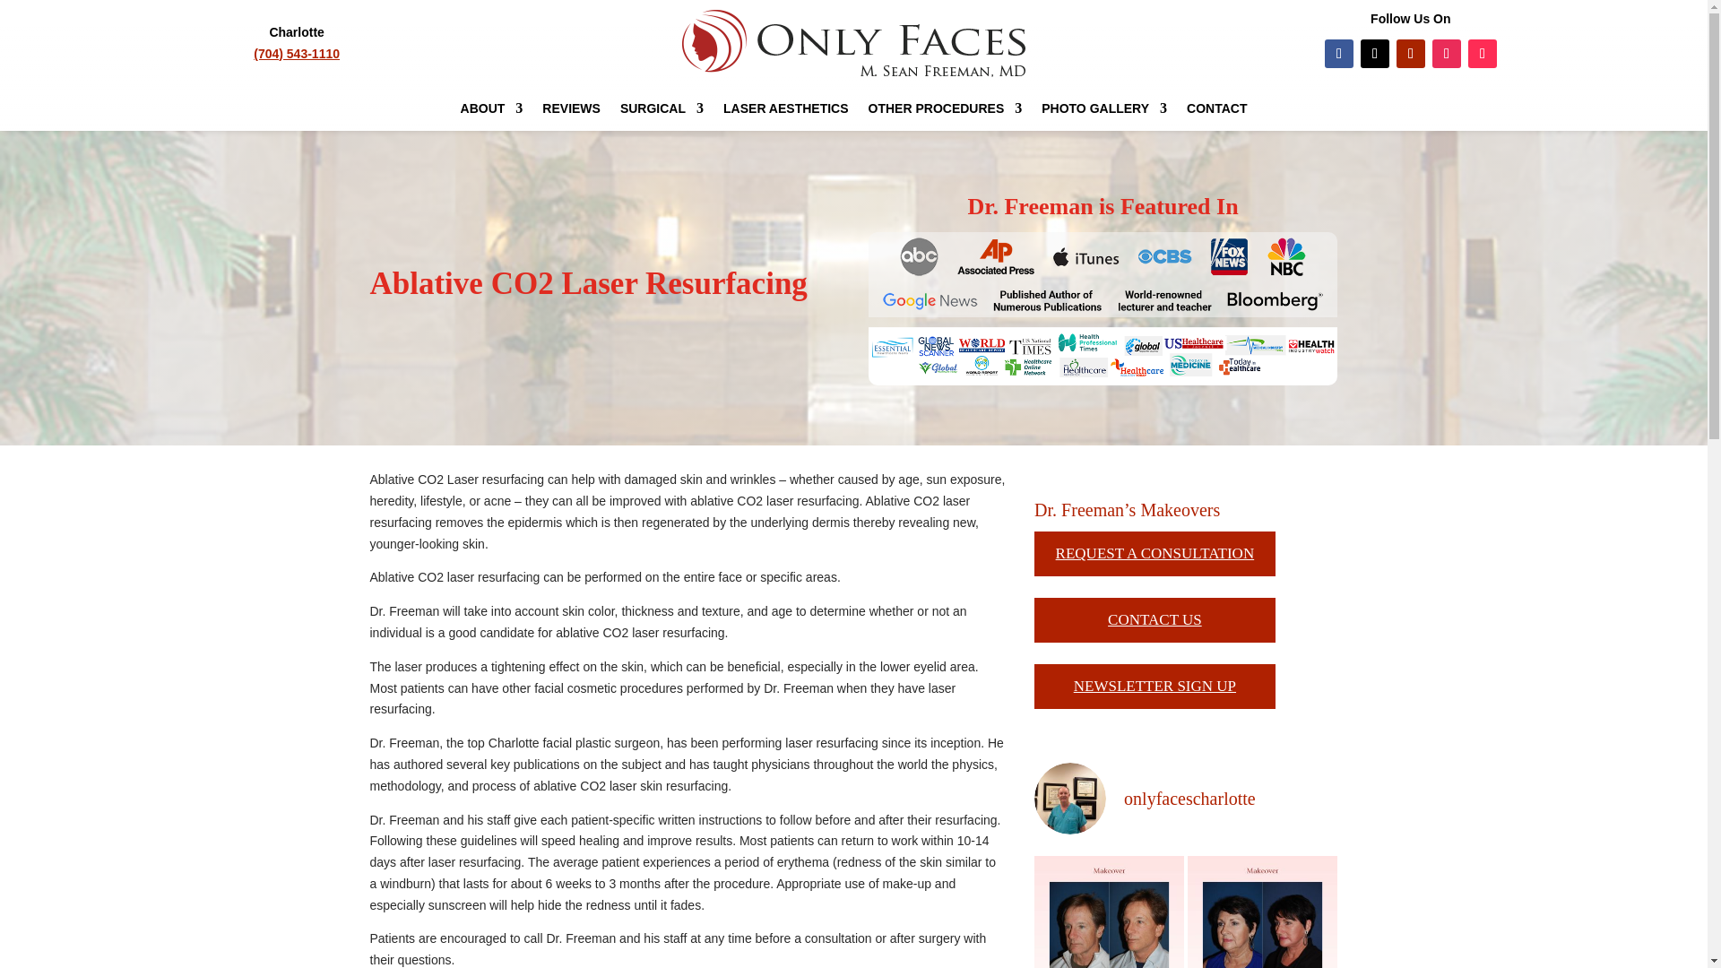 The image size is (1721, 968). I want to click on ABOUT, so click(491, 112).